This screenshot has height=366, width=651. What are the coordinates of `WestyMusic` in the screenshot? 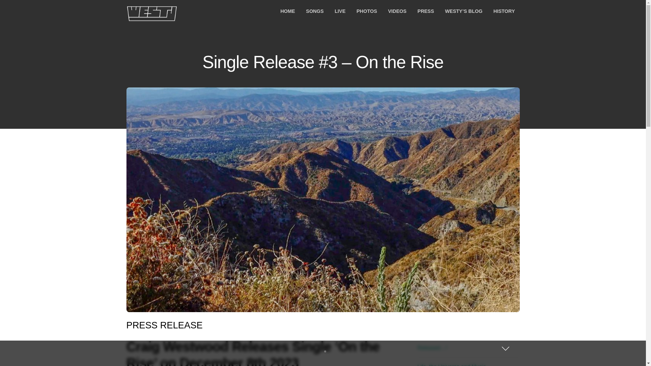 It's located at (152, 18).